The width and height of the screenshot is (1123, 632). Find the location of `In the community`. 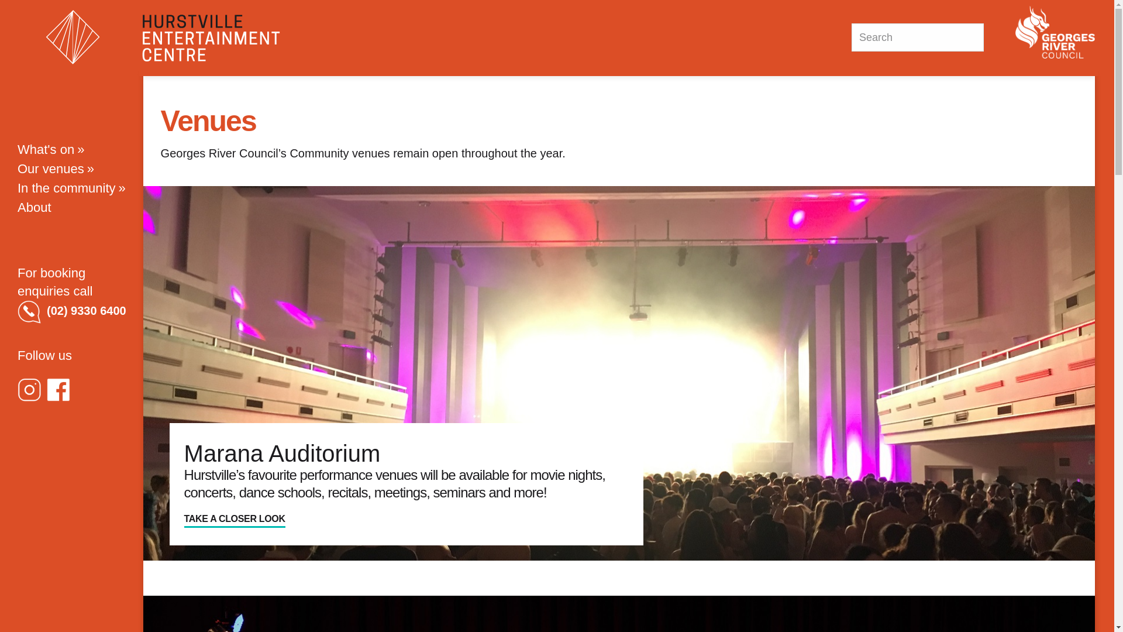

In the community is located at coordinates (73, 188).